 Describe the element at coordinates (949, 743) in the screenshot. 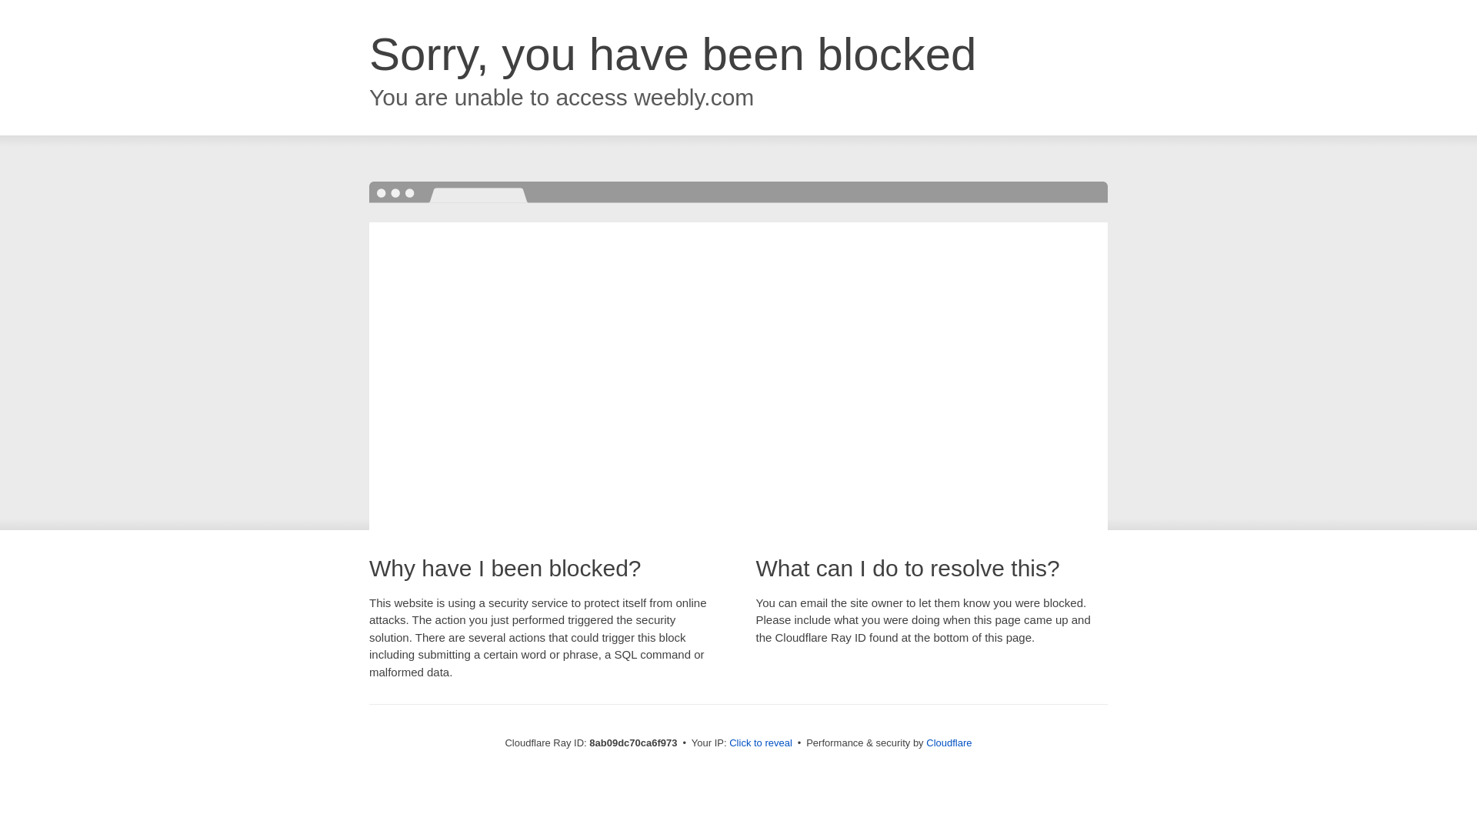

I see `Cloudflare` at that location.